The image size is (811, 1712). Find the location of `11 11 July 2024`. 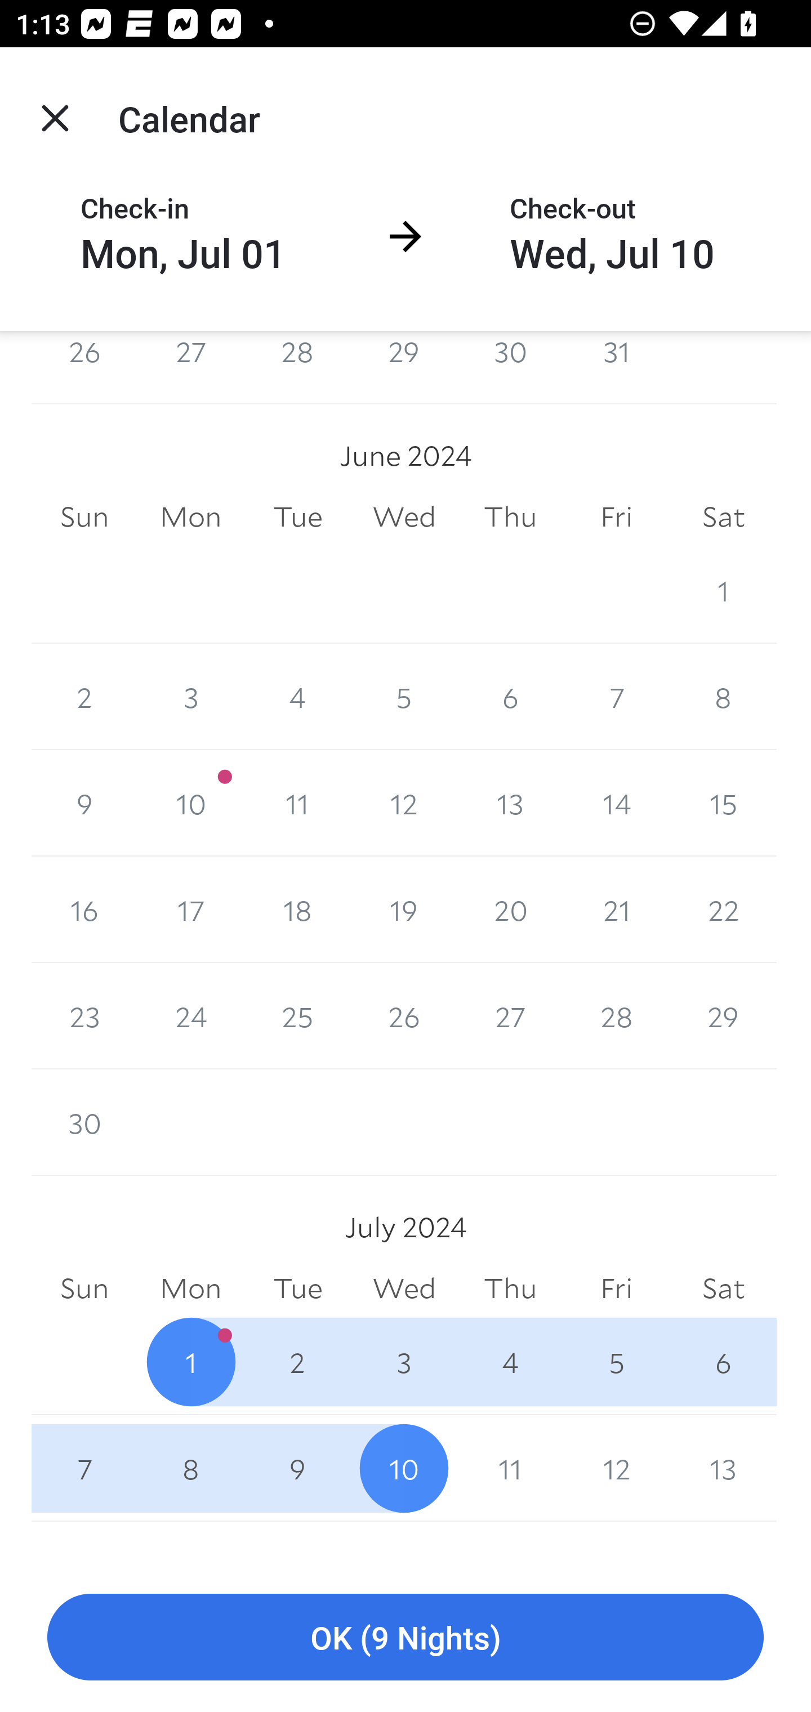

11 11 July 2024 is located at coordinates (510, 1469).